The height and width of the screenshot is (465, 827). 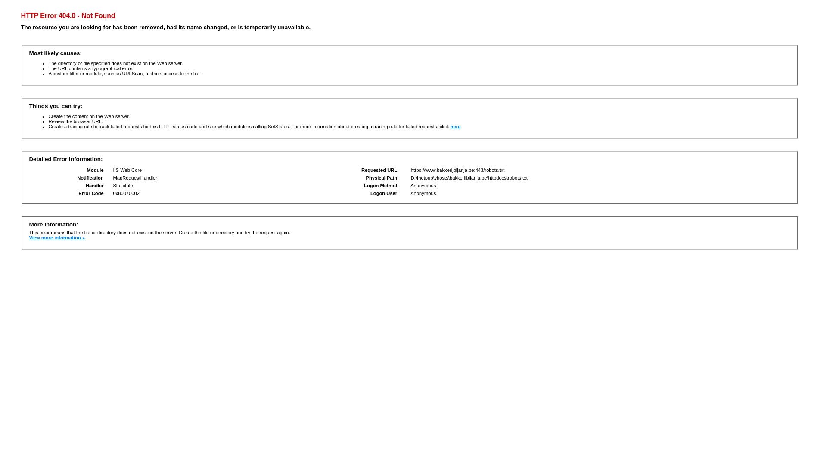 What do you see at coordinates (456, 127) in the screenshot?
I see `here` at bounding box center [456, 127].